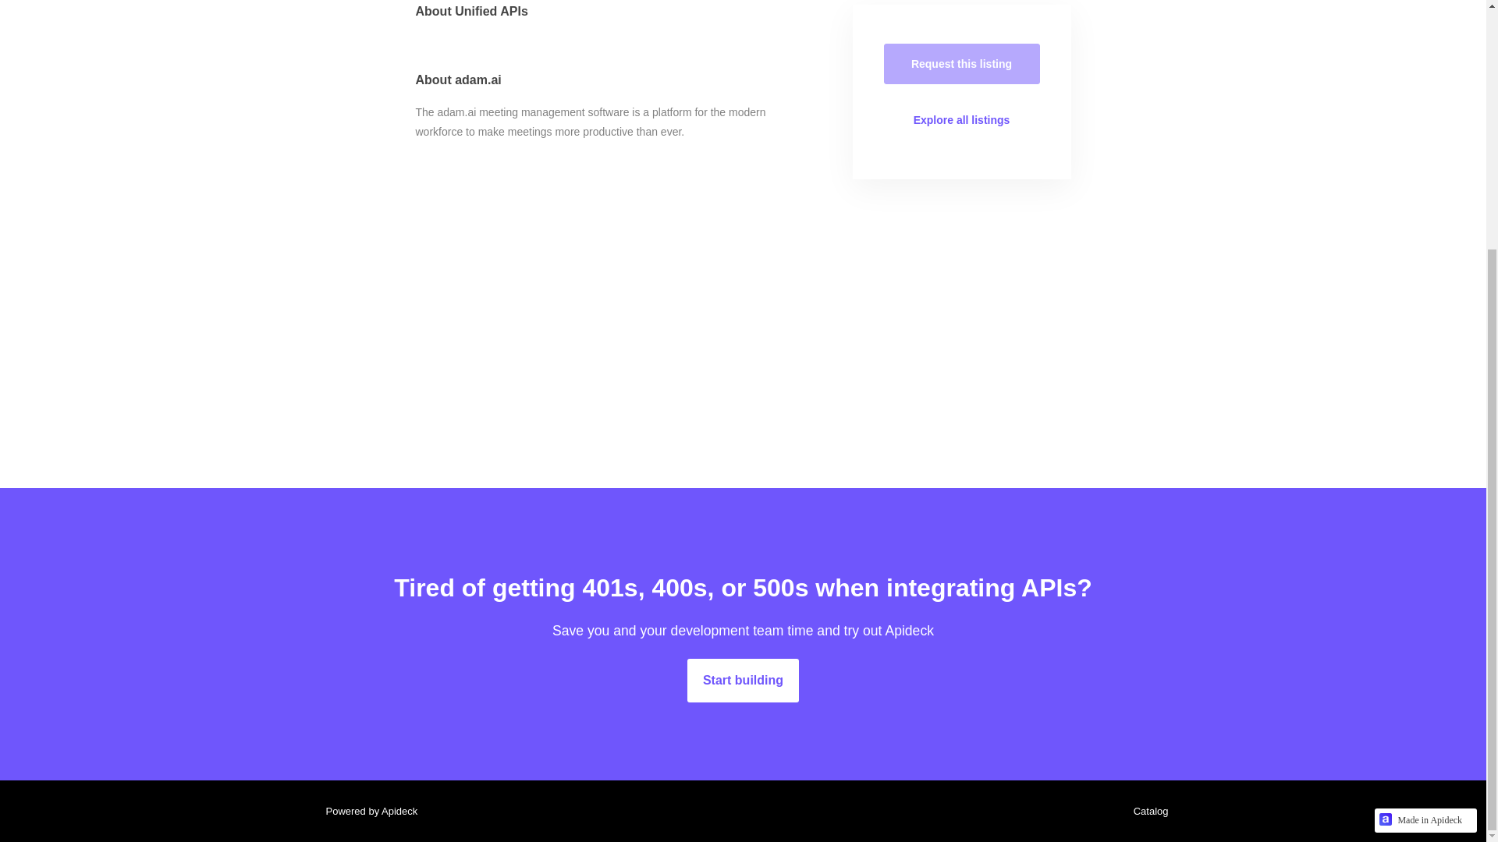  I want to click on Catalog, so click(1147, 811).